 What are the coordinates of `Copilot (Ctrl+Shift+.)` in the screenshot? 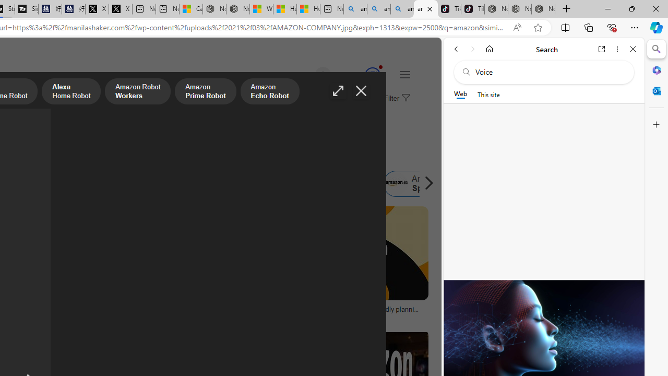 It's located at (657, 27).